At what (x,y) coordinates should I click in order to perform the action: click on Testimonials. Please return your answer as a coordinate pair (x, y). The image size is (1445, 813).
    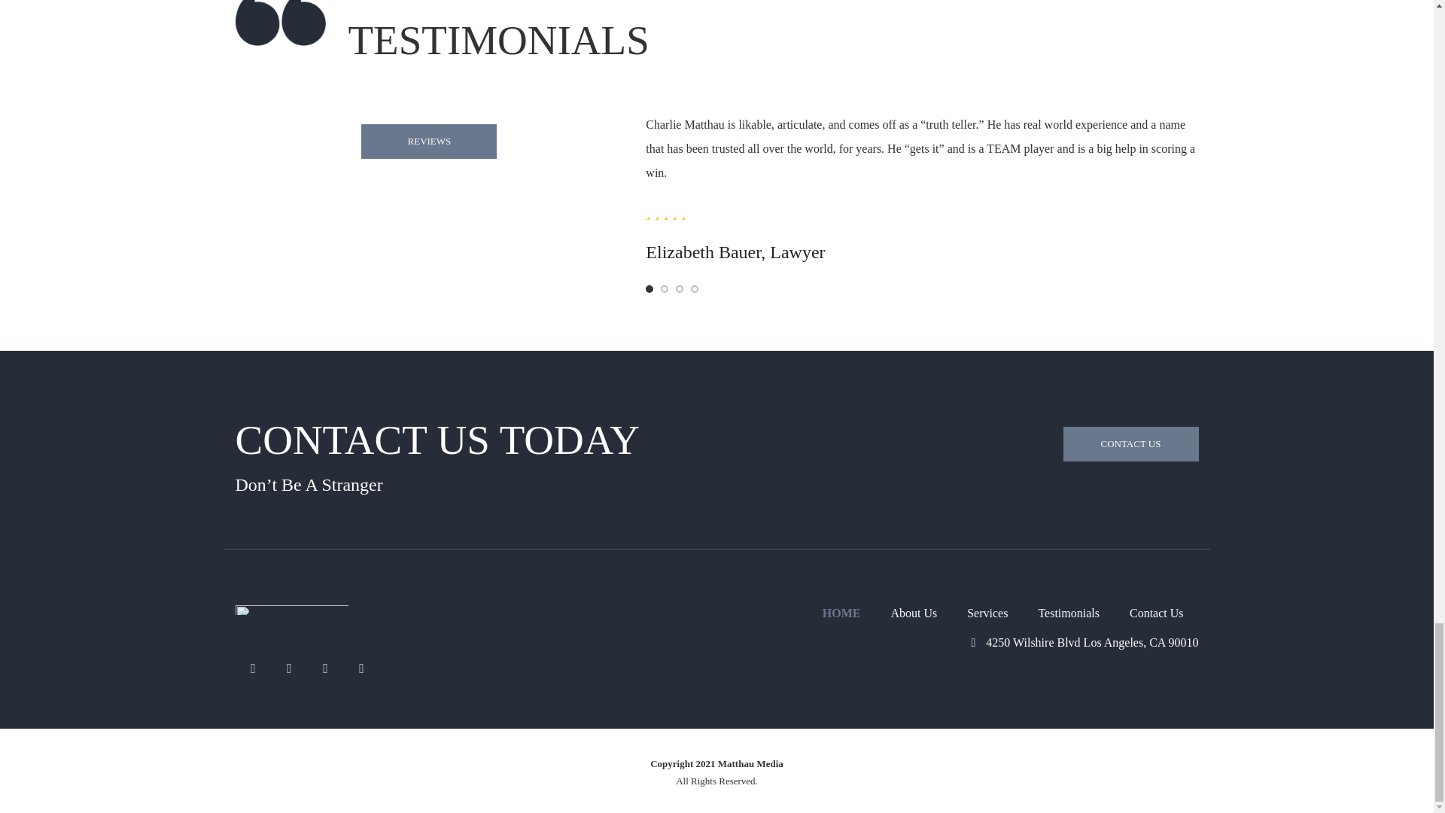
    Looking at the image, I should click on (429, 142).